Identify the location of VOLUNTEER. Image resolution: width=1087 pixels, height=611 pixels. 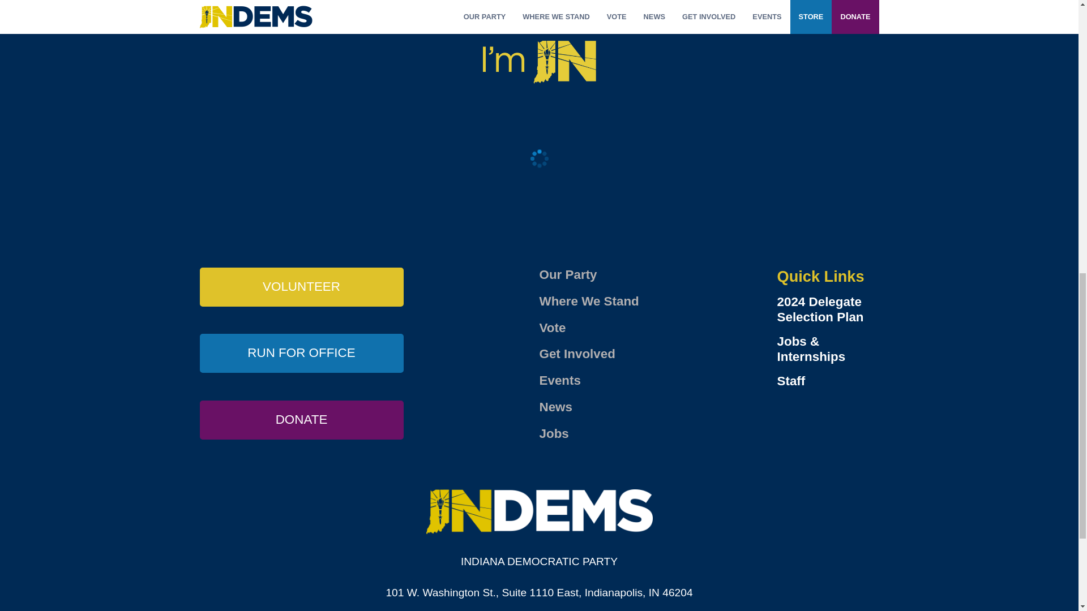
(301, 287).